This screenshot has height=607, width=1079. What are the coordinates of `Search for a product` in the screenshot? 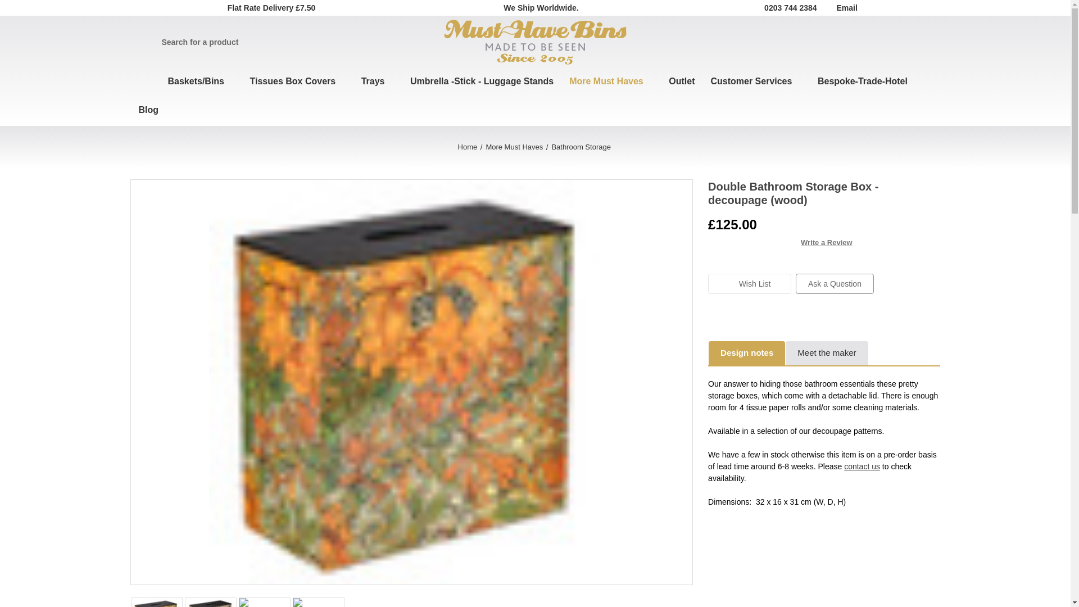 It's located at (283, 42).